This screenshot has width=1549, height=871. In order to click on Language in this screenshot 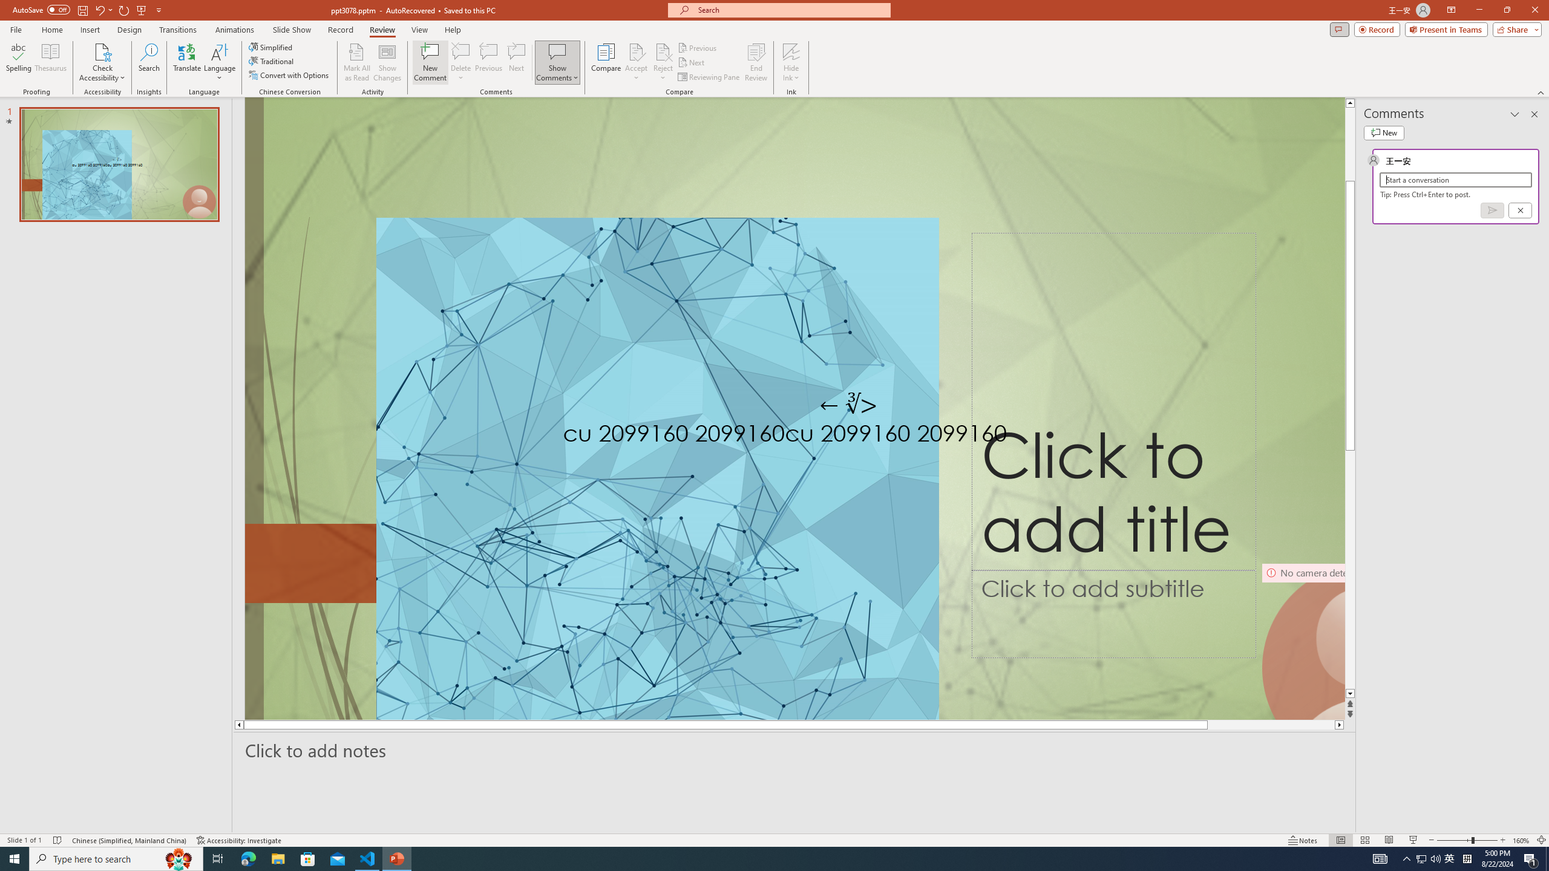, I will do `click(220, 62)`.